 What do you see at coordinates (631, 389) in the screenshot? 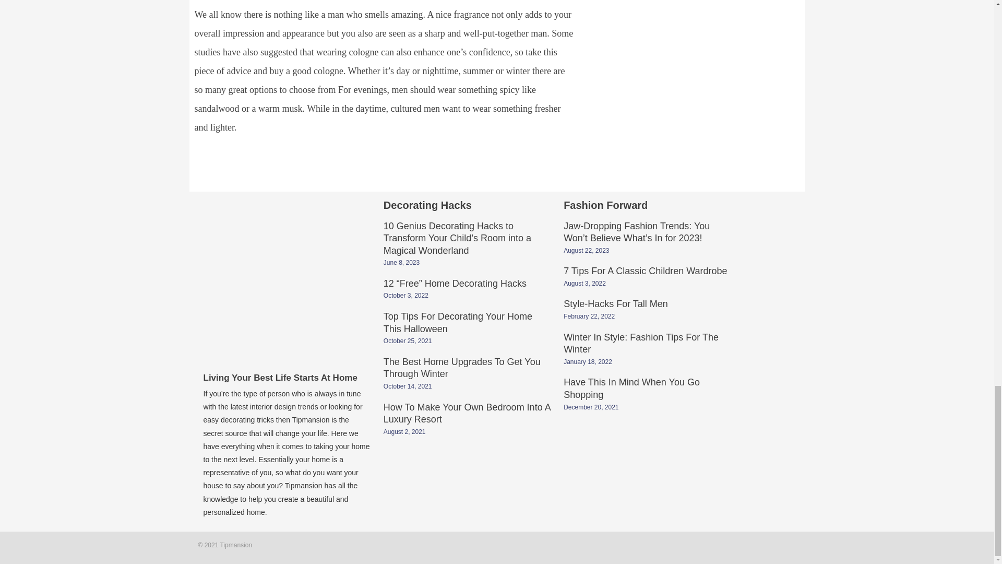
I see `Have This In Mind When You Go Shopping` at bounding box center [631, 389].